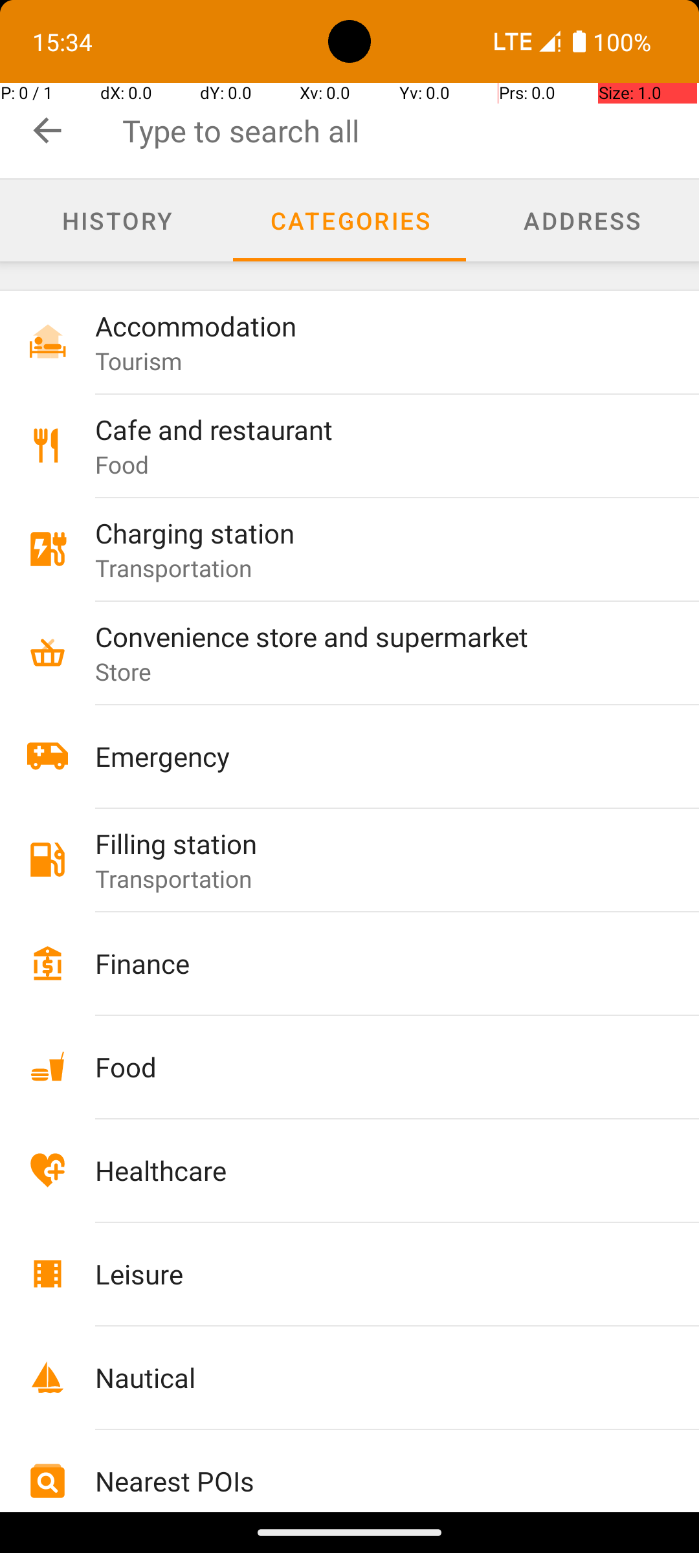 This screenshot has width=699, height=1553. Describe the element at coordinates (370, 1273) in the screenshot. I see `Leisure` at that location.